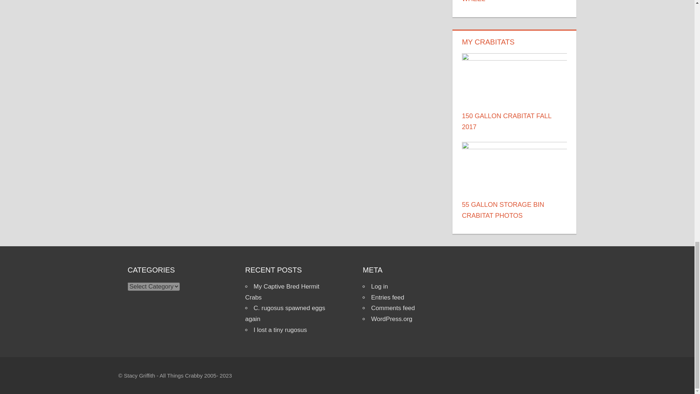  I want to click on 6:38 pm, so click(490, 137).